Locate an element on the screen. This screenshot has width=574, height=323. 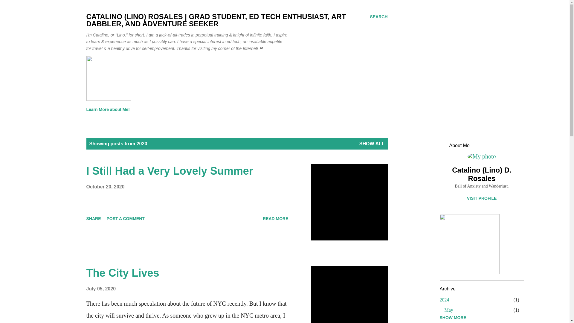
SHOW ALL is located at coordinates (372, 144).